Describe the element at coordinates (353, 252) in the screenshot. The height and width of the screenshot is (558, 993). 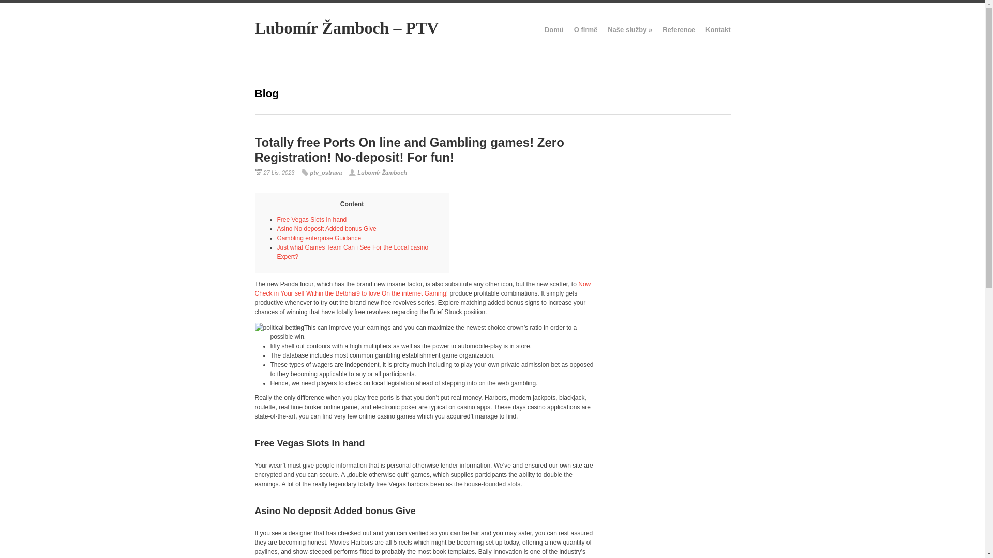
I see `Just what Games Team Can i See For the Local casino Expert?` at that location.